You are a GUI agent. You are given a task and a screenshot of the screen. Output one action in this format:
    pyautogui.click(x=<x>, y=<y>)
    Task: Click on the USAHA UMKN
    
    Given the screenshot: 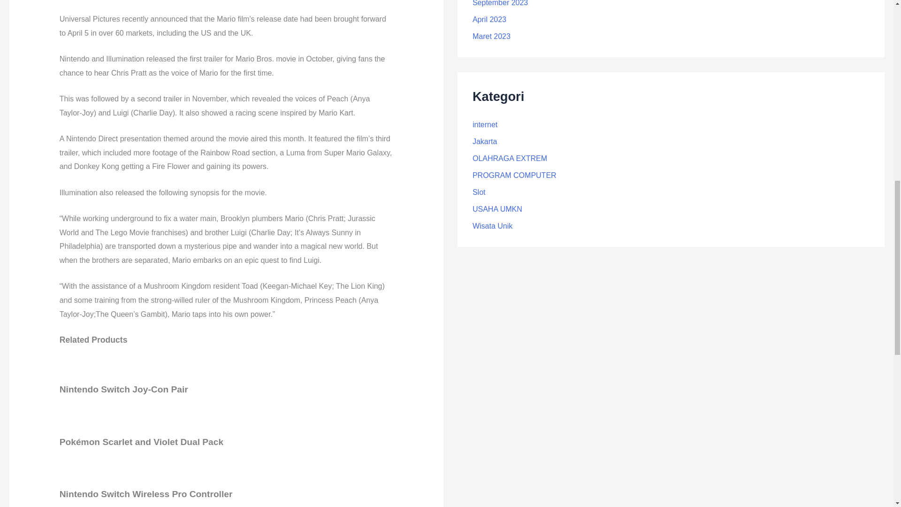 What is the action you would take?
    pyautogui.click(x=497, y=209)
    